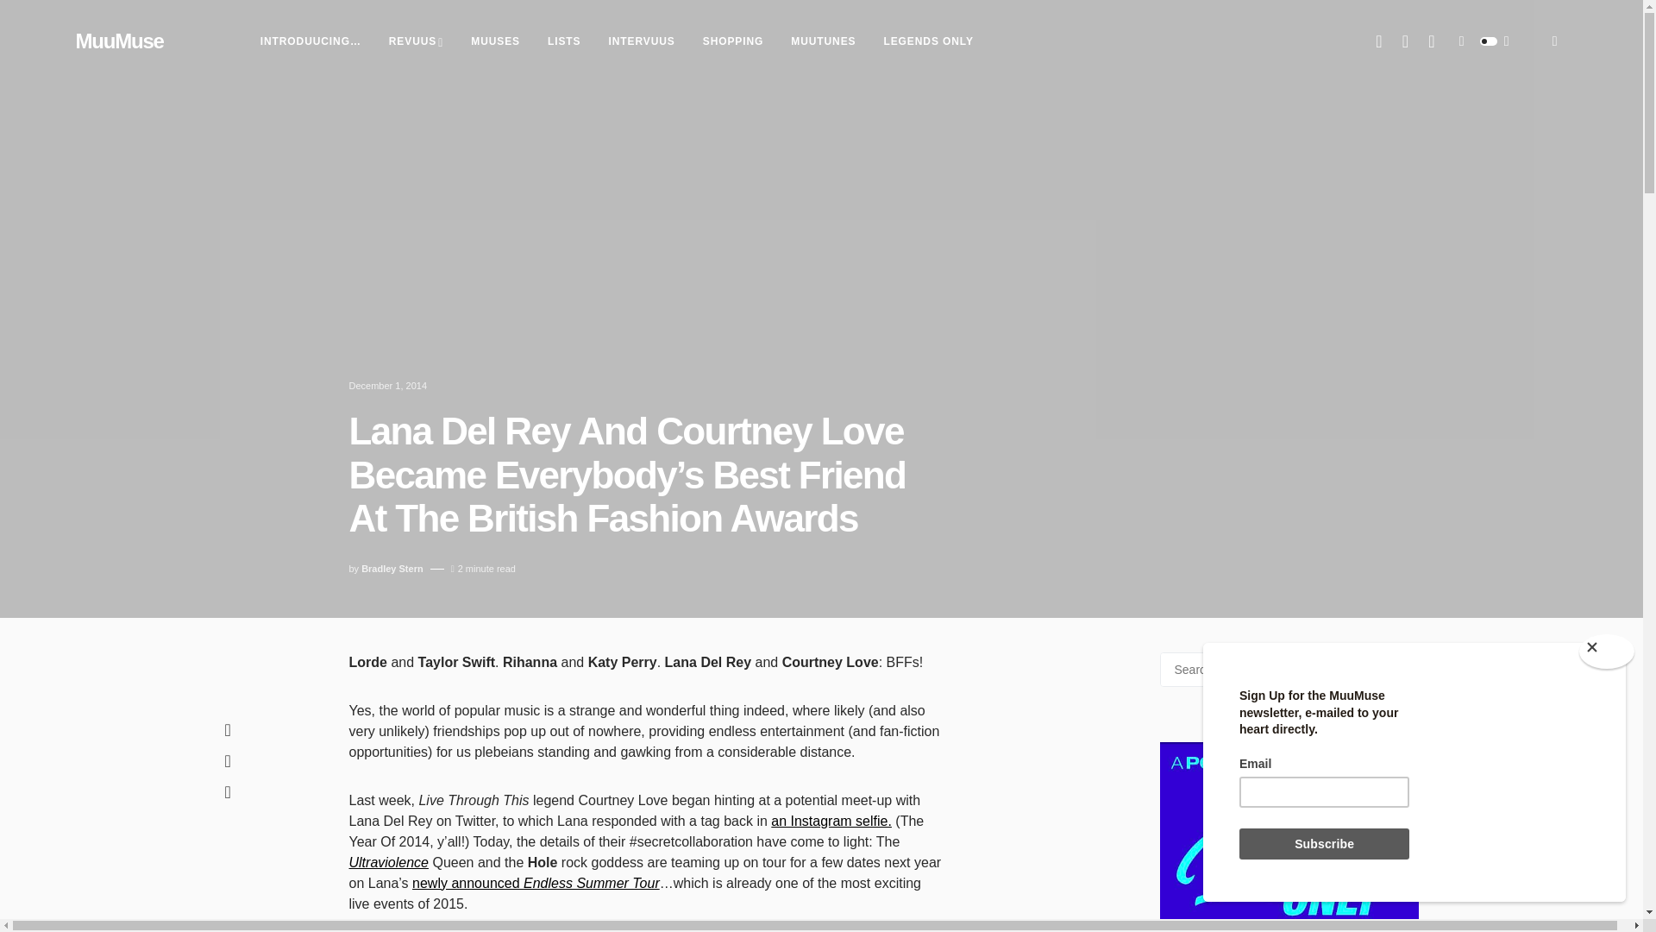  What do you see at coordinates (392, 570) in the screenshot?
I see `View all posts by Bradley Stern` at bounding box center [392, 570].